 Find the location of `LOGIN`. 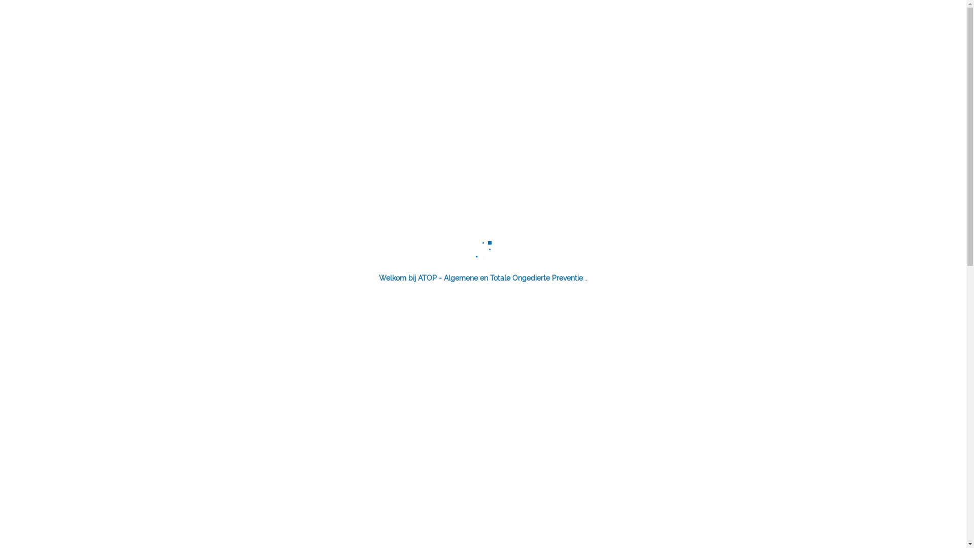

LOGIN is located at coordinates (713, 29).